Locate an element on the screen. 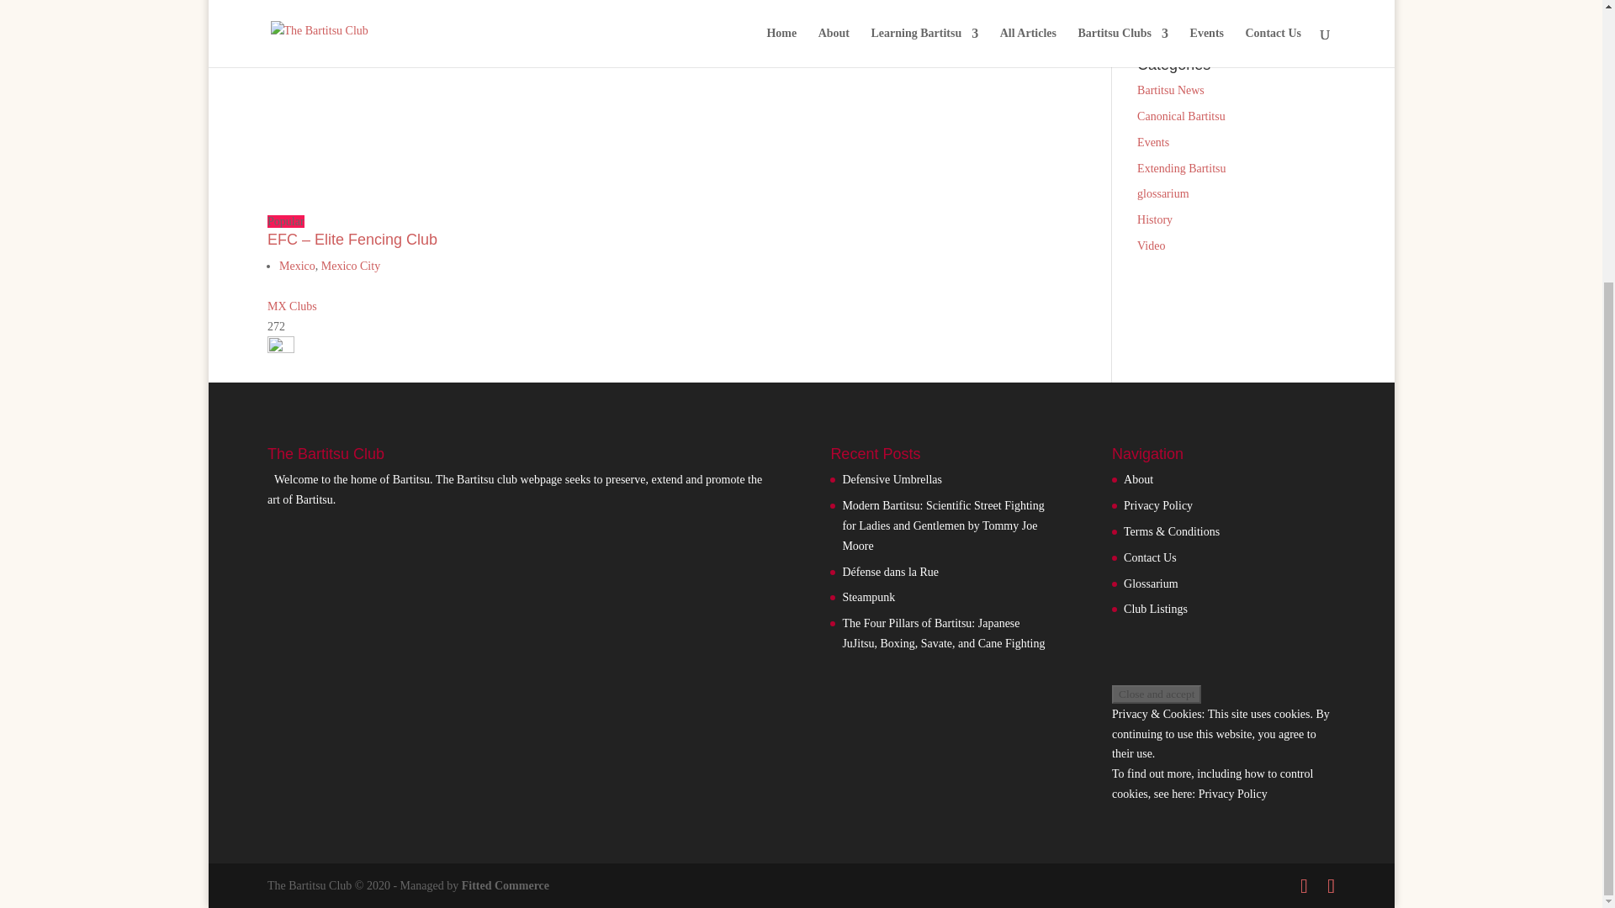  Bartitsu News is located at coordinates (1171, 90).